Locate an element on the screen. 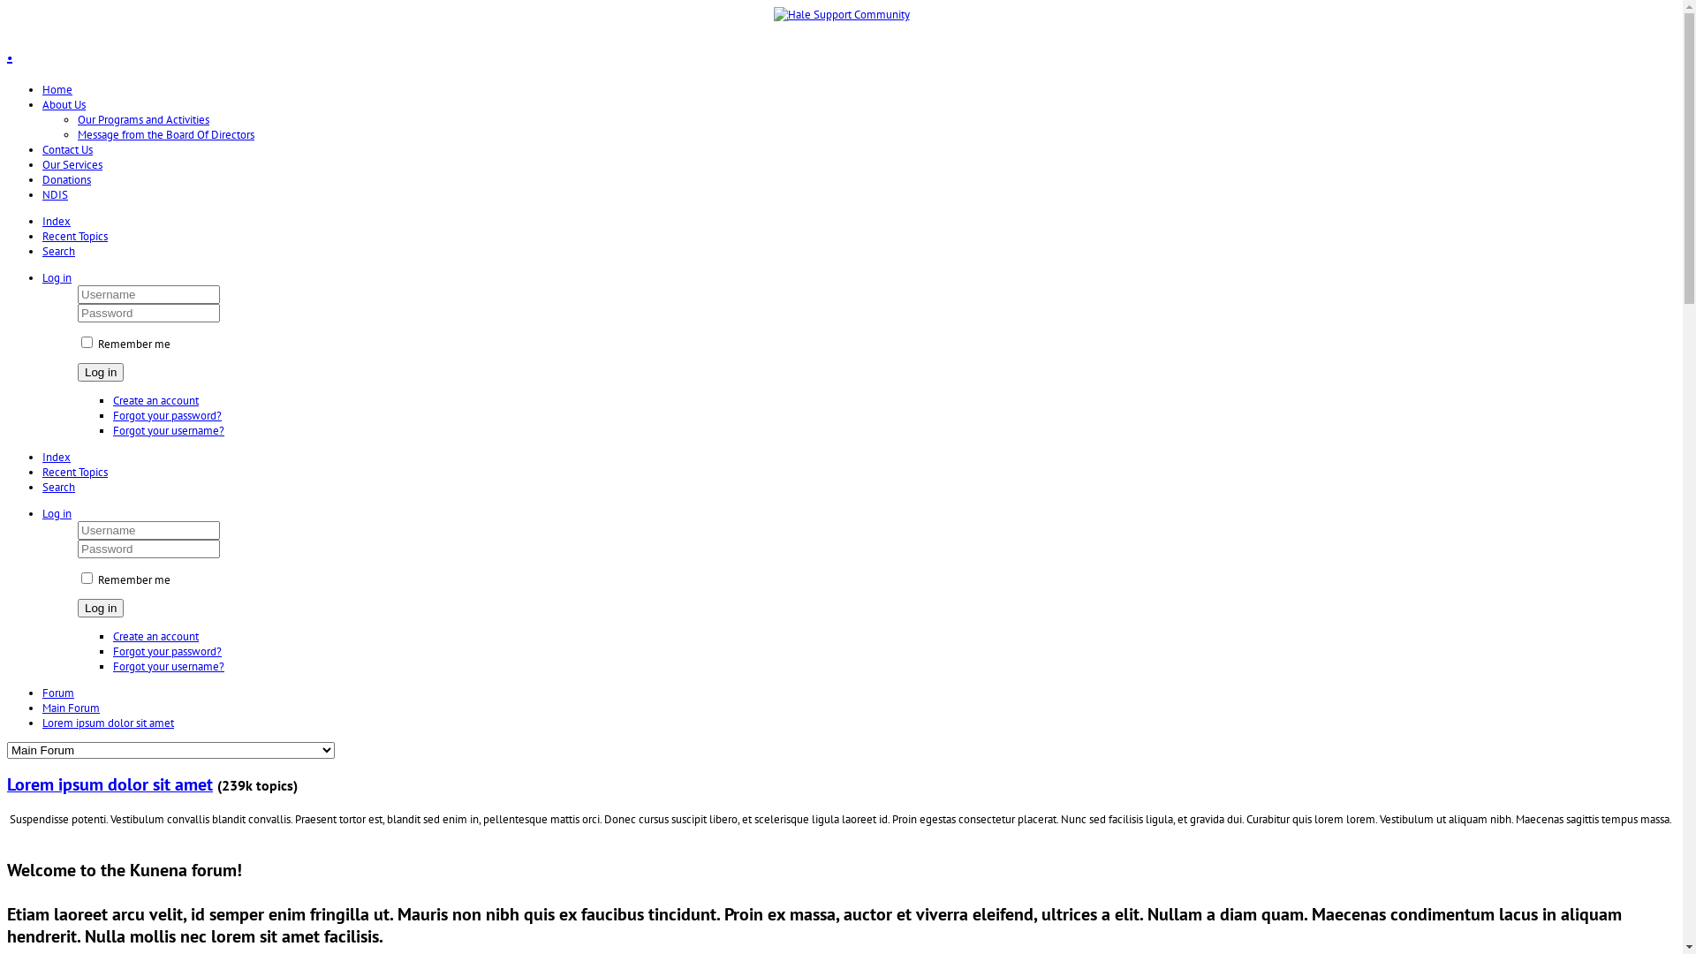 Image resolution: width=1696 pixels, height=954 pixels. Our Programs and Activities is located at coordinates (143, 120).